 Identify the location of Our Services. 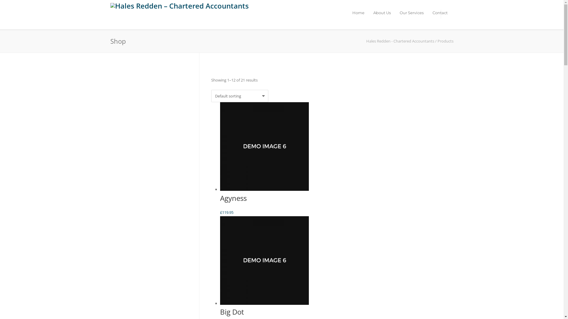
(412, 13).